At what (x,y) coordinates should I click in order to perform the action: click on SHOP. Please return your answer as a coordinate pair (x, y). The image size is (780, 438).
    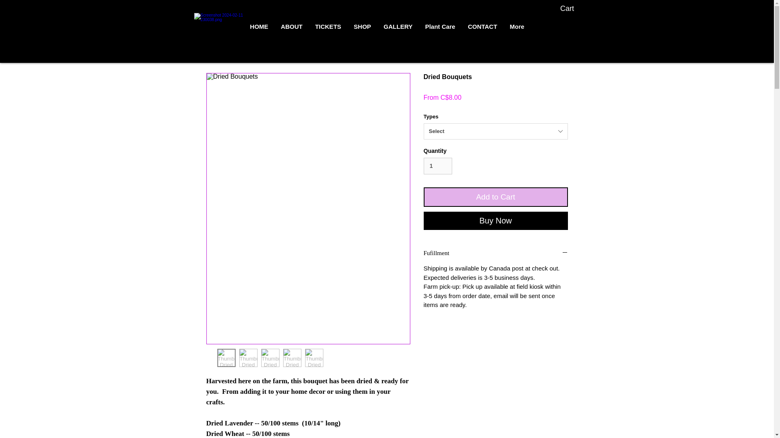
    Looking at the image, I should click on (362, 29).